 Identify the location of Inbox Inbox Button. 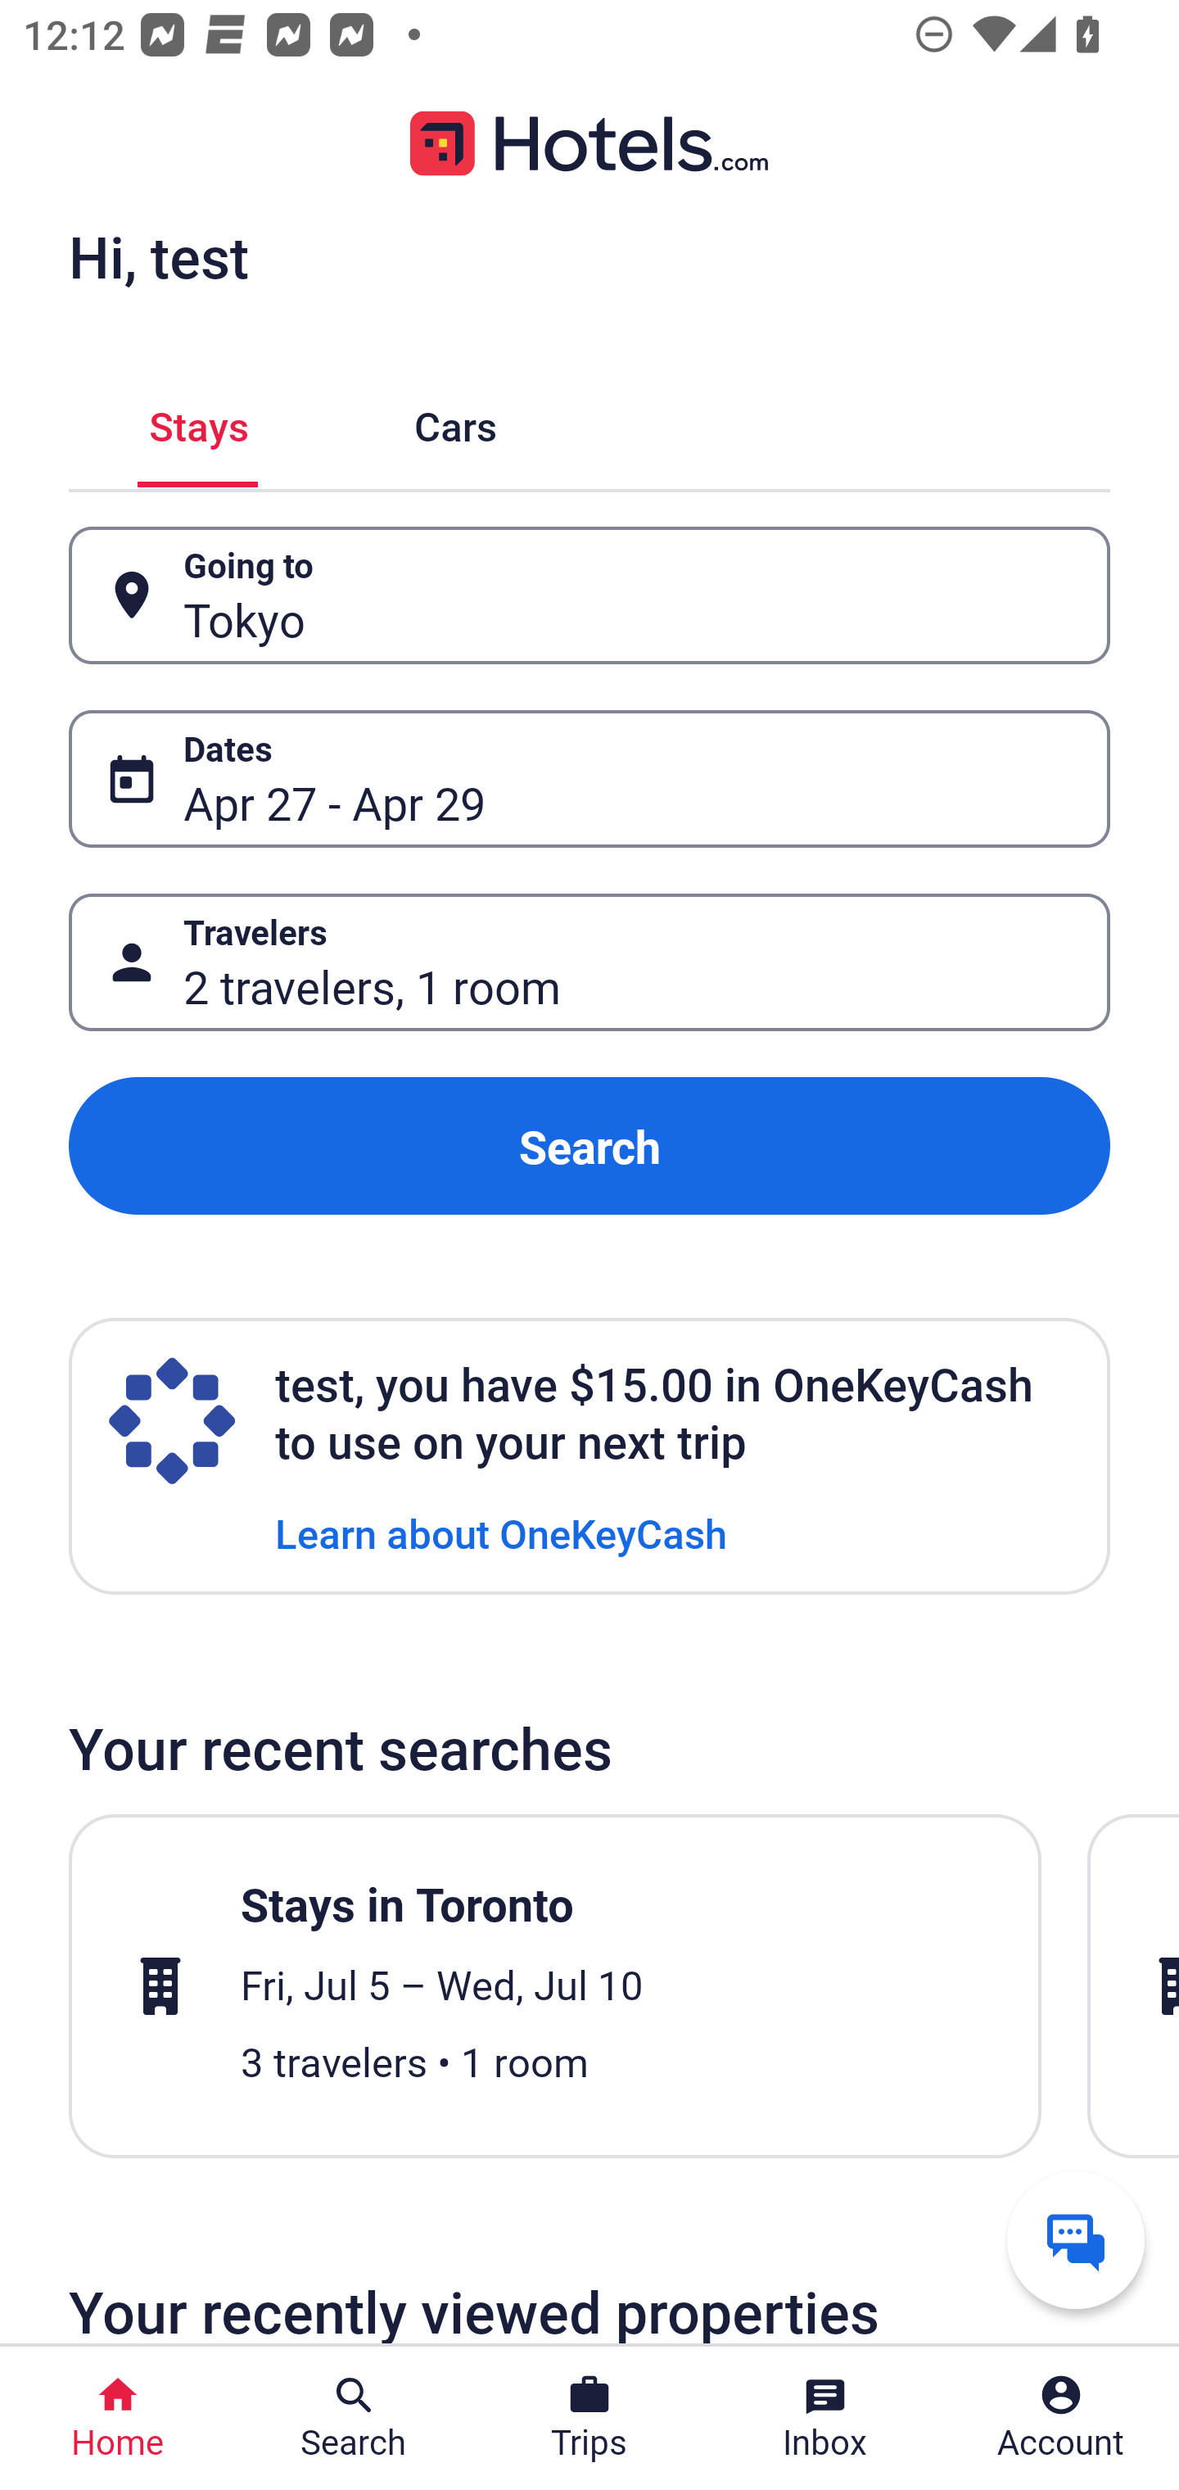
(825, 2418).